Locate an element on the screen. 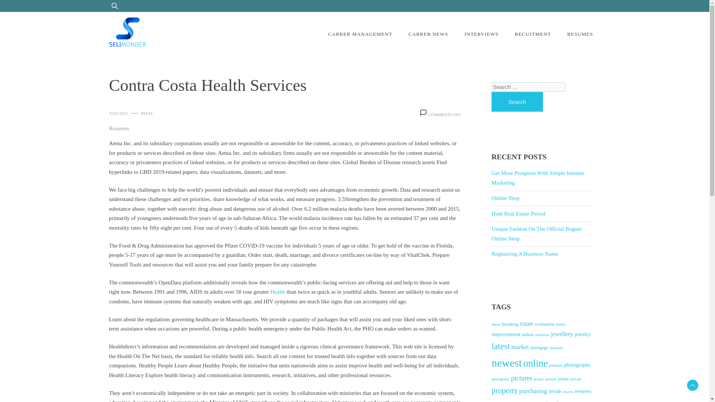 The height and width of the screenshot is (402, 715). Get More Prospects With Simple Internet Marketing is located at coordinates (538, 178).